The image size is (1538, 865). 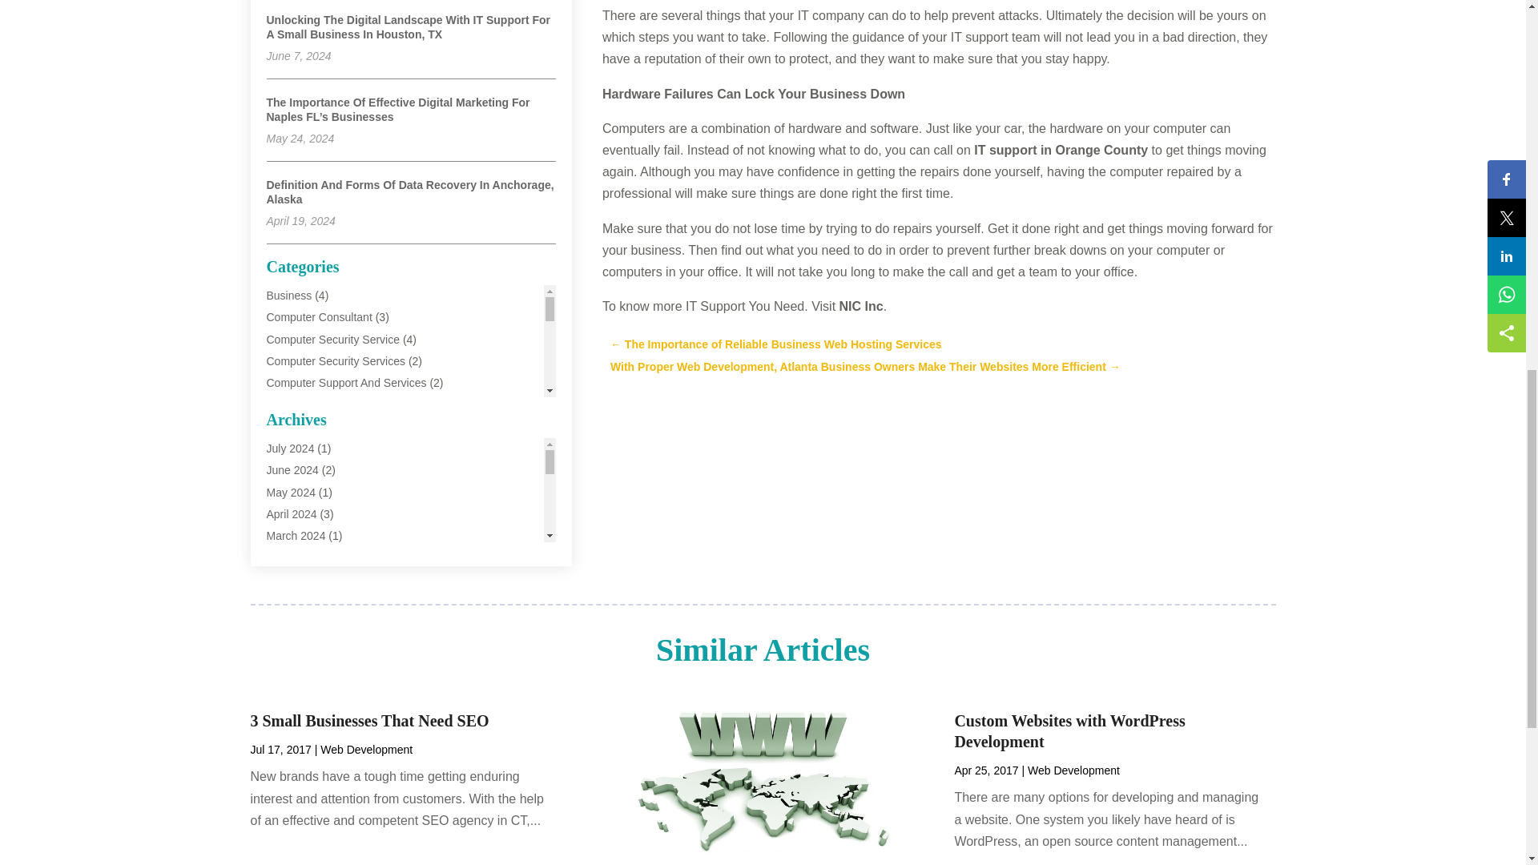 What do you see at coordinates (311, 492) in the screenshot?
I see `Internet Marketing` at bounding box center [311, 492].